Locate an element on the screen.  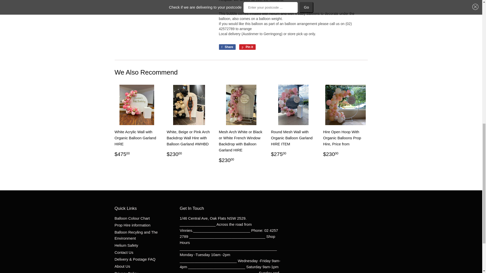
Helium Safety is located at coordinates (126, 245).